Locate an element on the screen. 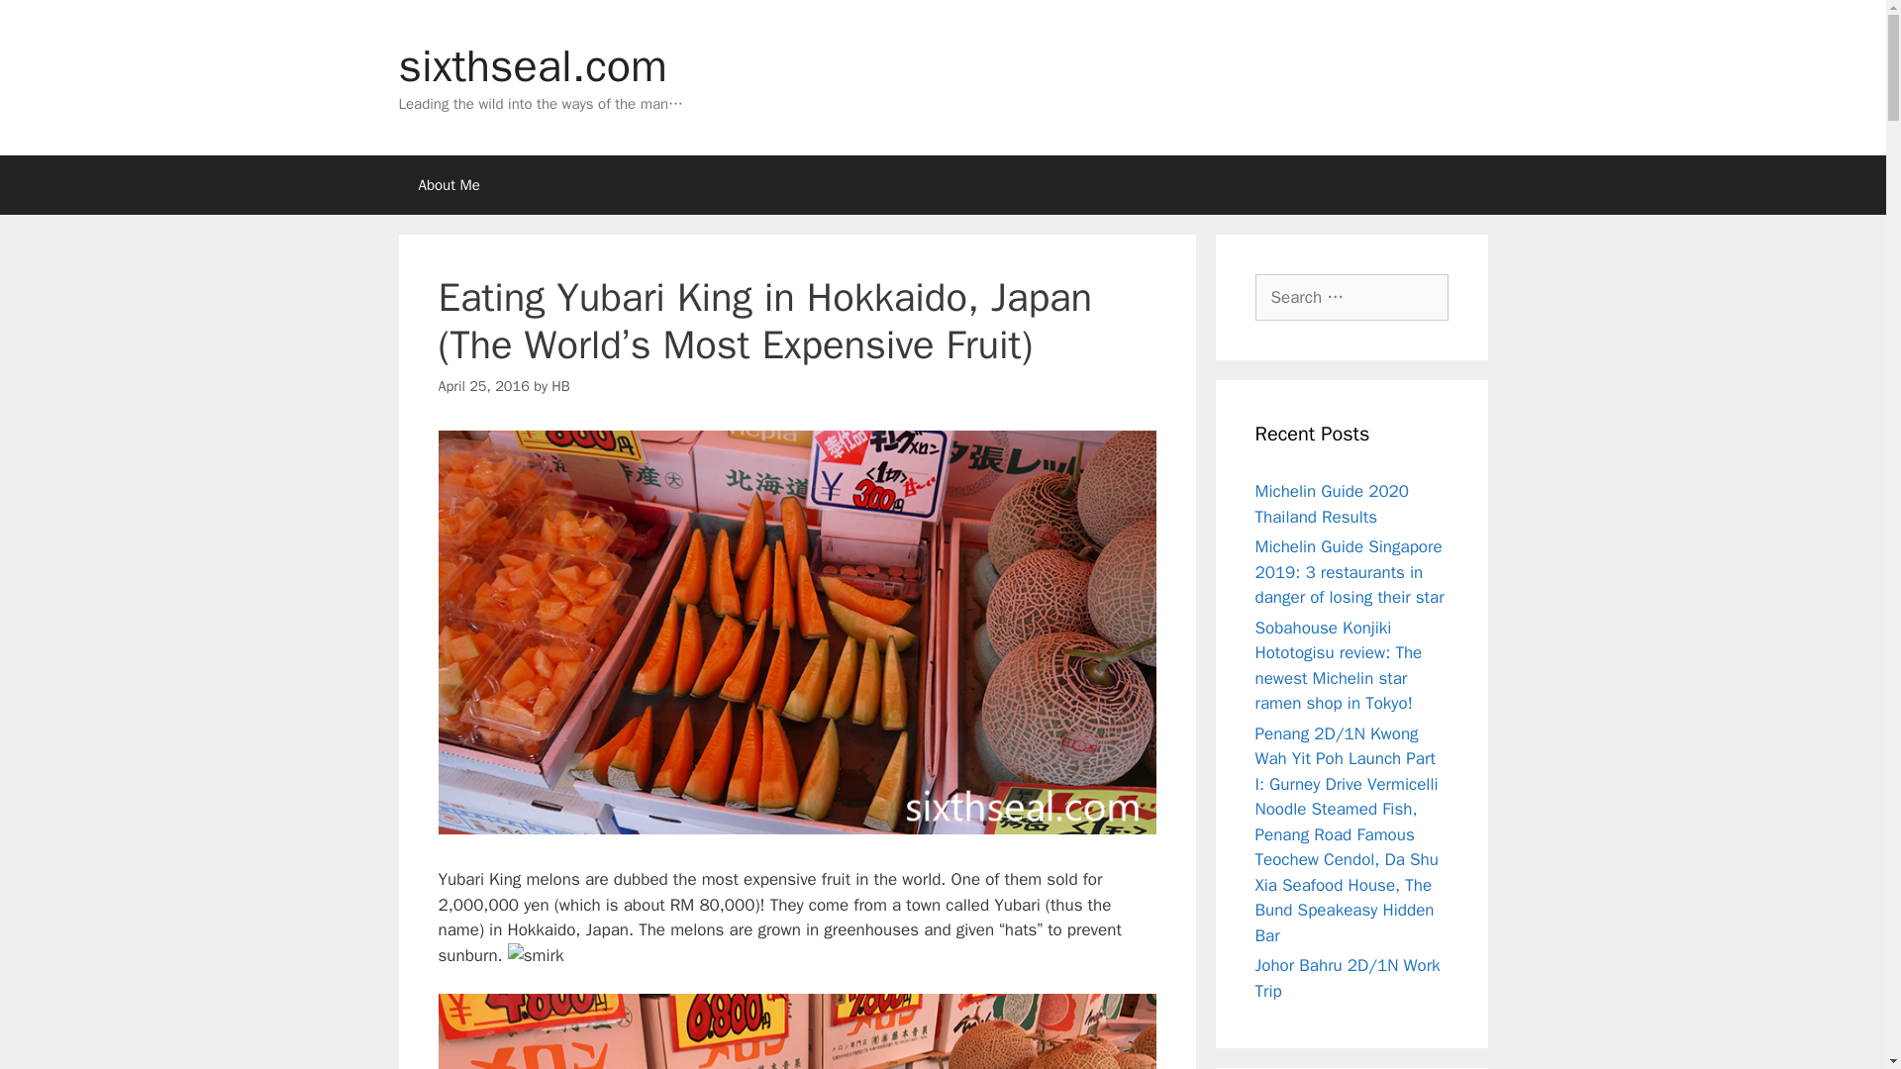  About Me is located at coordinates (448, 184).